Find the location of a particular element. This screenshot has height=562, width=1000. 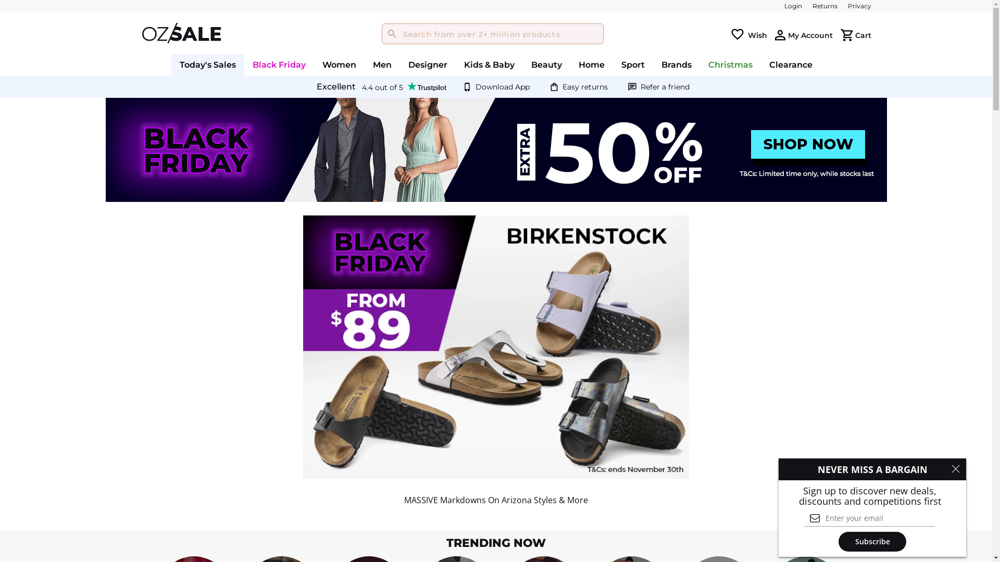

  is located at coordinates (780, 35).